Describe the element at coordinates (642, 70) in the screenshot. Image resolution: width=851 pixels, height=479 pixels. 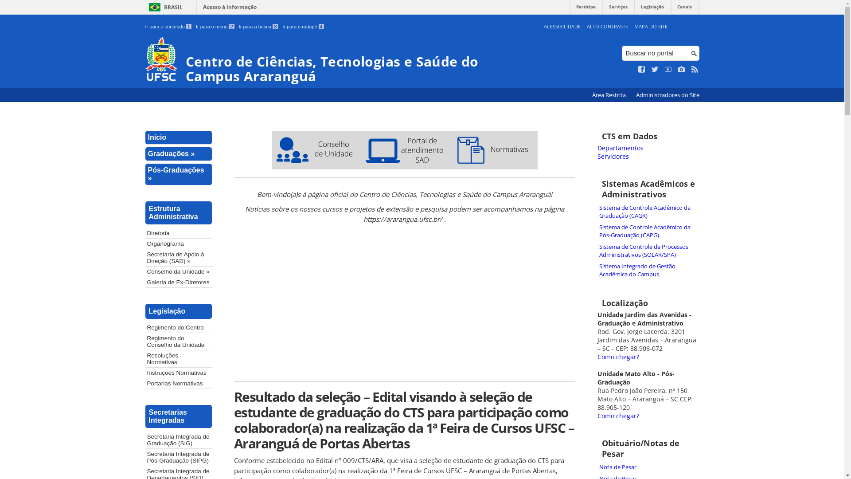
I see `Curta no Facebook` at that location.